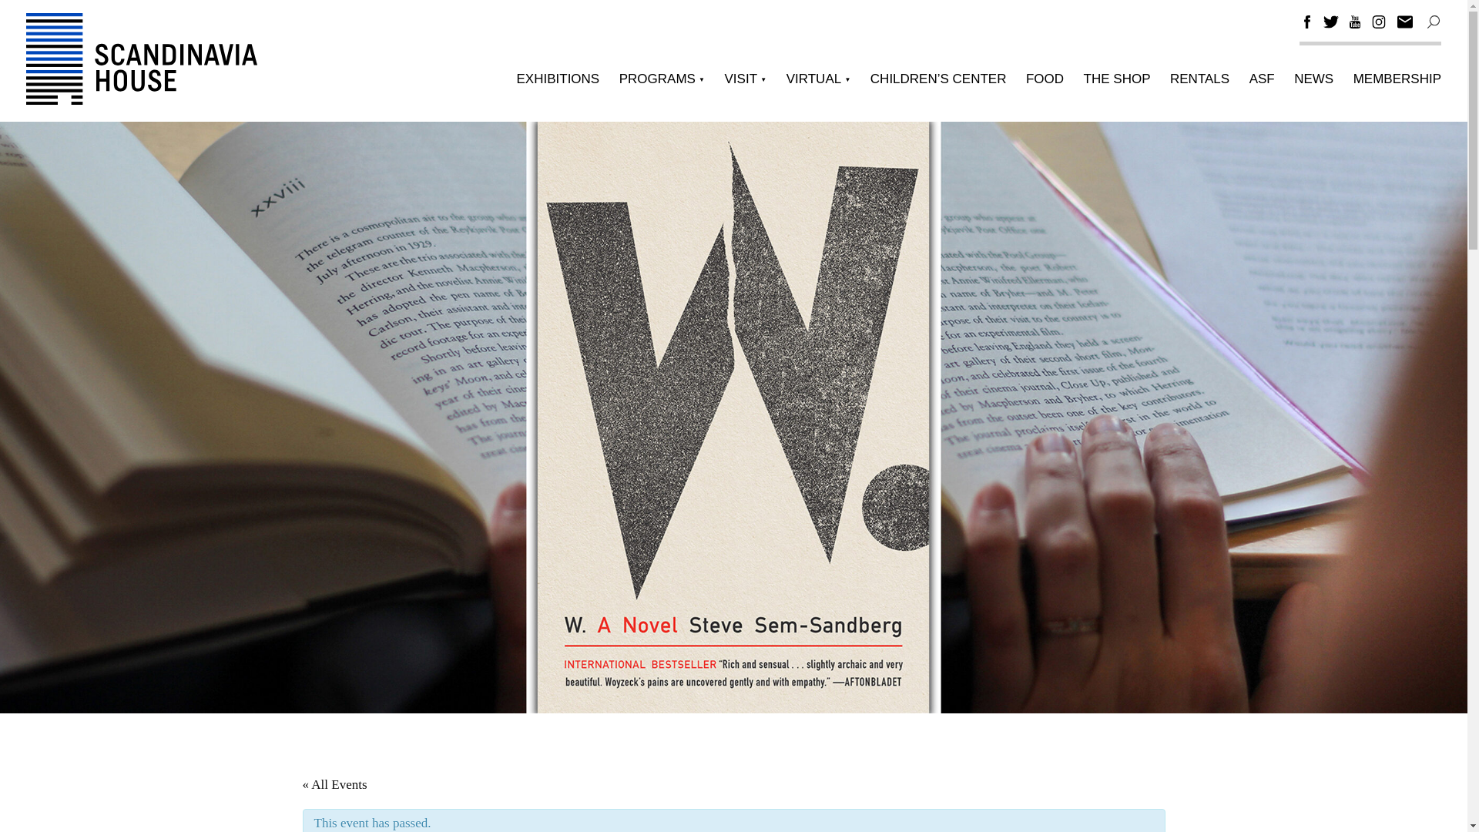 This screenshot has height=832, width=1479. What do you see at coordinates (1379, 24) in the screenshot?
I see `See Scandinavia House on Instagram` at bounding box center [1379, 24].